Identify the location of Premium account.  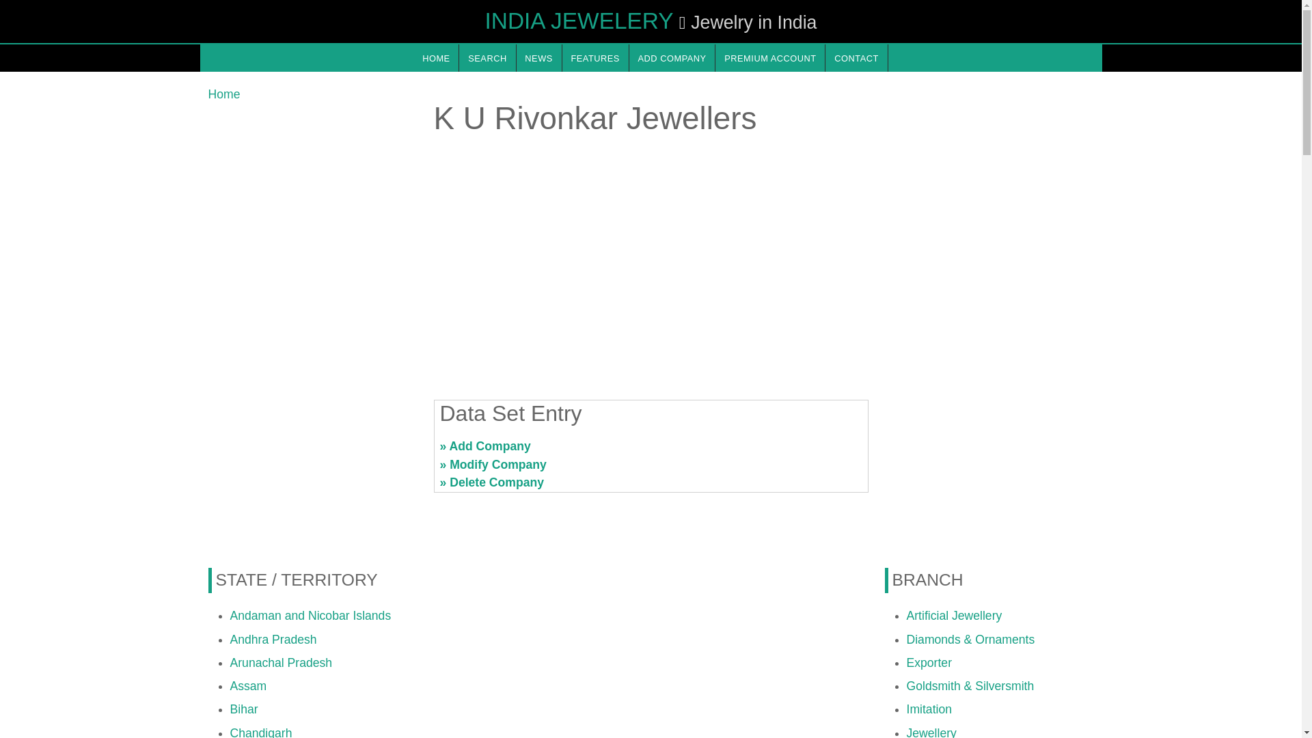
(769, 57).